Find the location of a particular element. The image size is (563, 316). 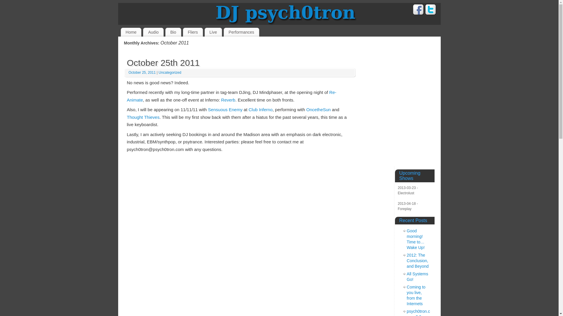

View all posts in Uncategorized is located at coordinates (170, 72).